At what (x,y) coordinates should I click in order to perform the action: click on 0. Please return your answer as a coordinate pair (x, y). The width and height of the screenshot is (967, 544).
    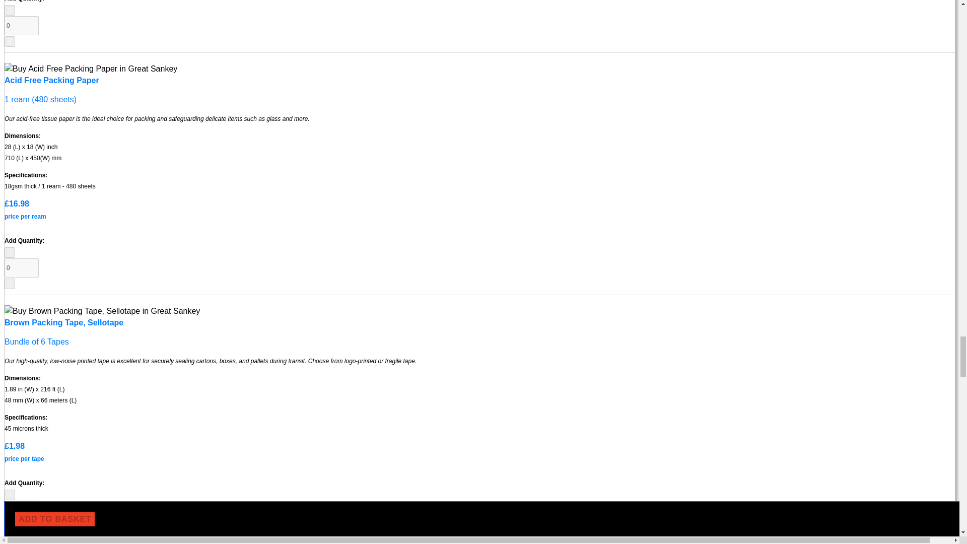
    Looking at the image, I should click on (21, 268).